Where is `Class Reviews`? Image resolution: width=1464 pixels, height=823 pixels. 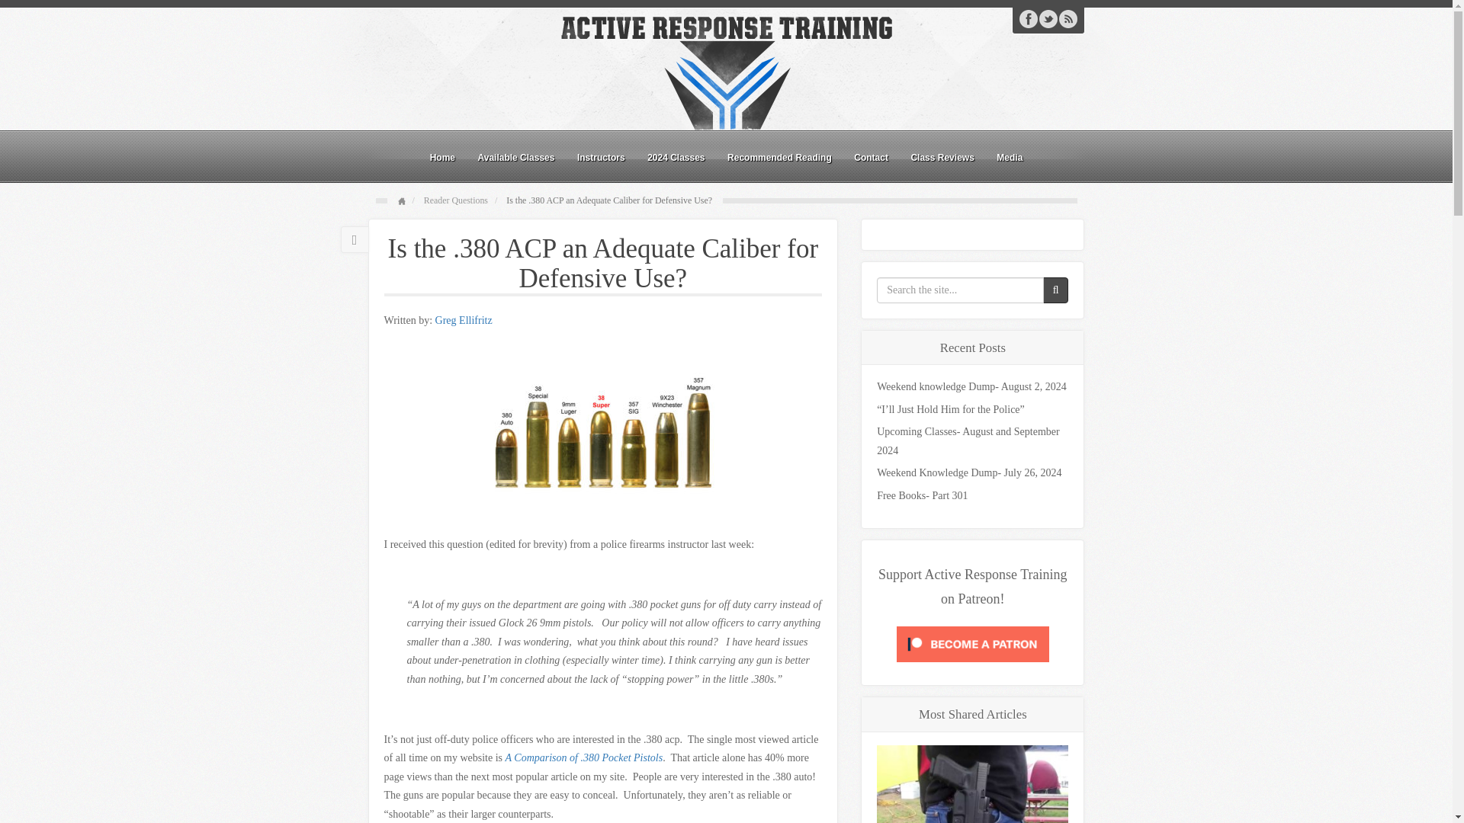
Class Reviews is located at coordinates (942, 157).